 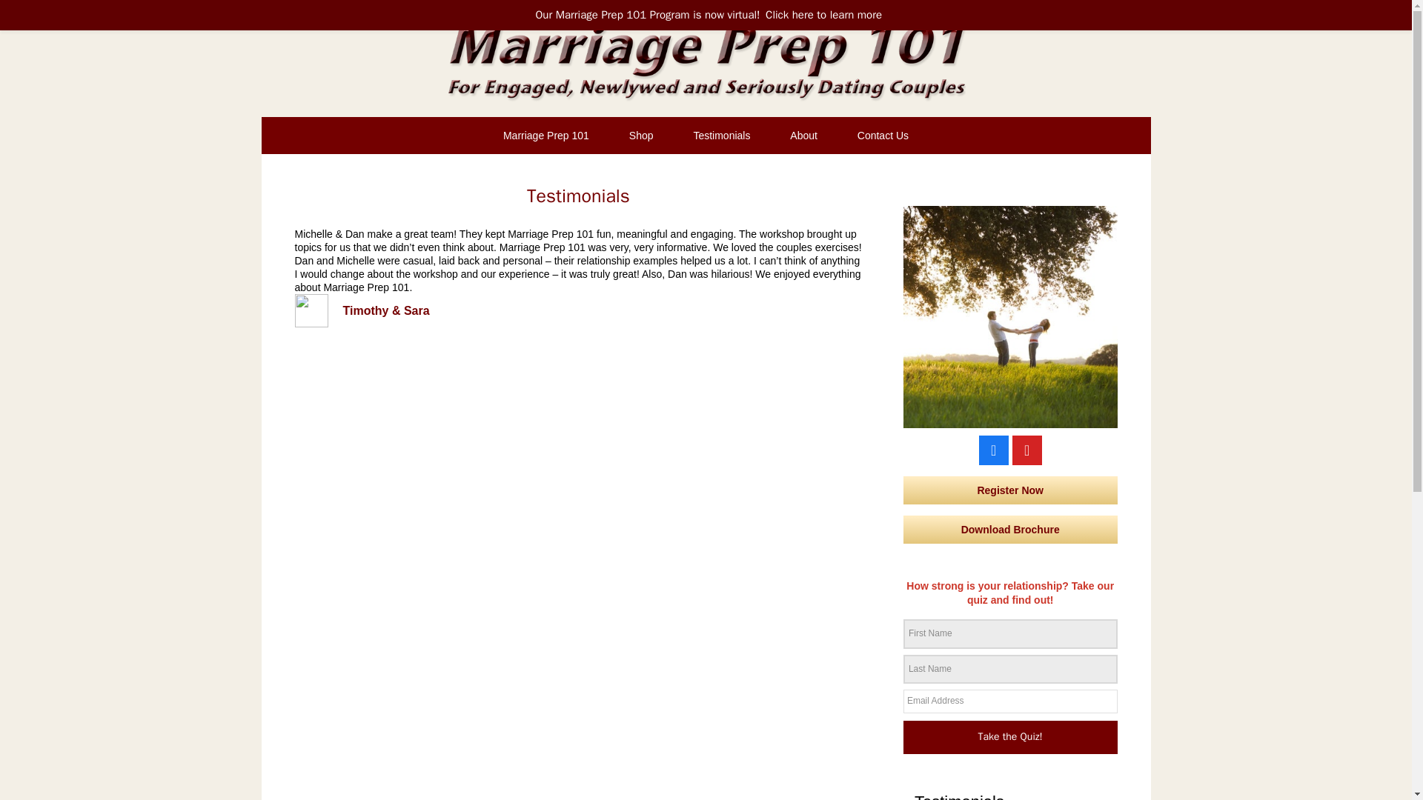 What do you see at coordinates (1011, 529) in the screenshot?
I see `Download Brochure` at bounding box center [1011, 529].